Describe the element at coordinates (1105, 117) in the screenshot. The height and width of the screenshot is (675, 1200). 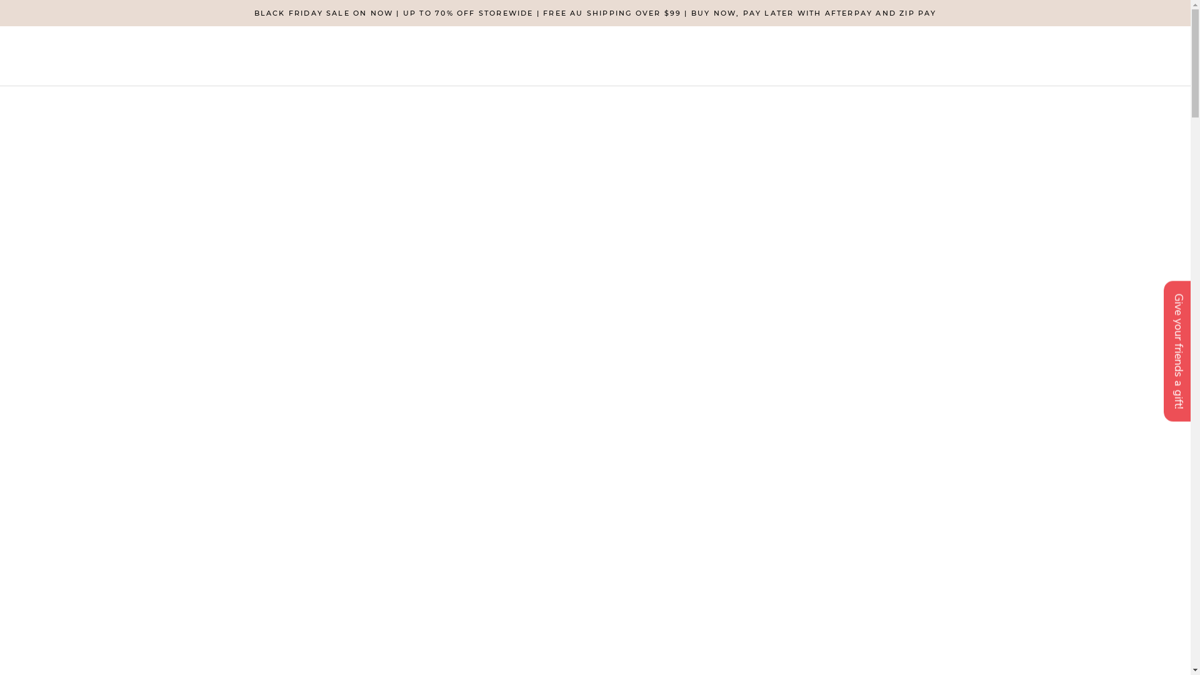
I see `ALL` at that location.